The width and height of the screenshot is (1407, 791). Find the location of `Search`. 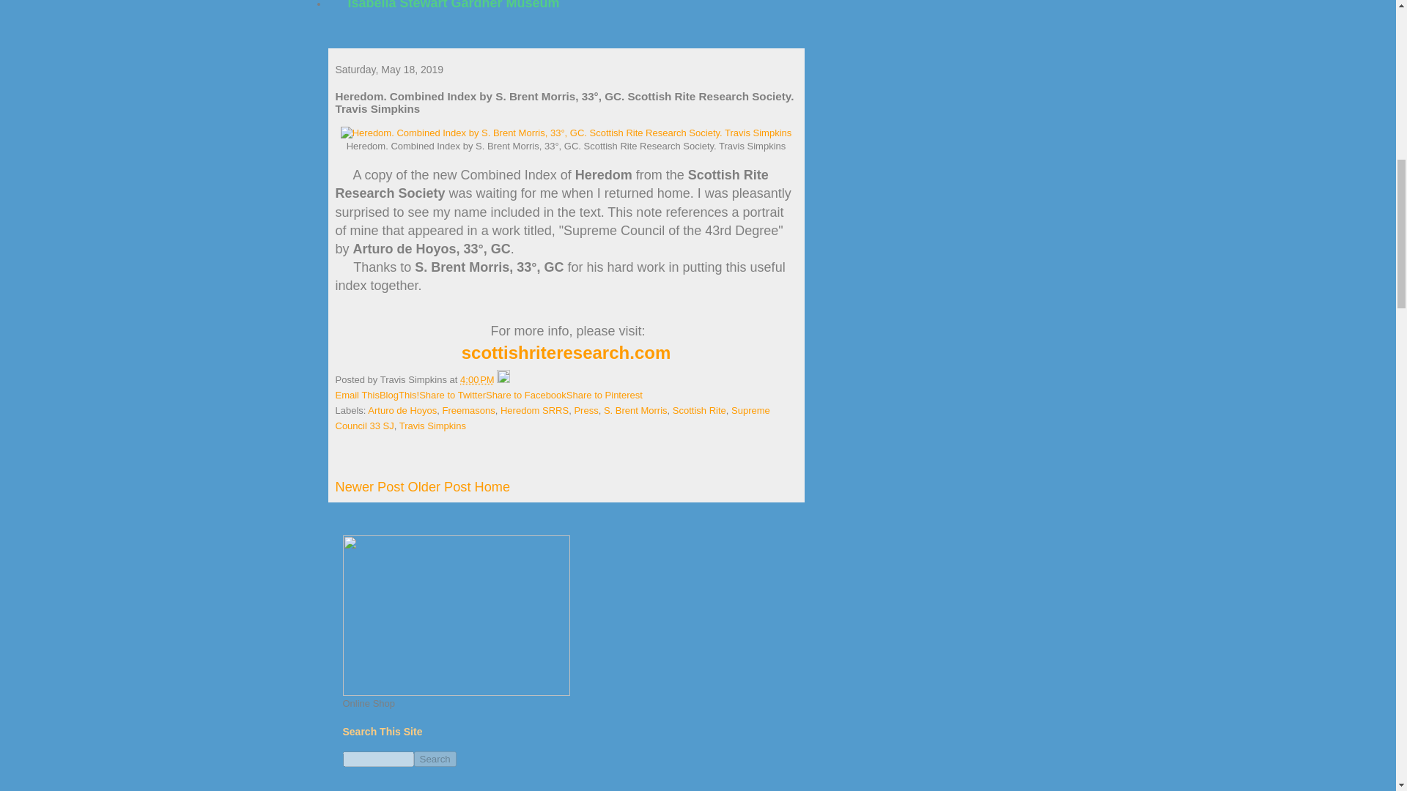

Search is located at coordinates (435, 759).